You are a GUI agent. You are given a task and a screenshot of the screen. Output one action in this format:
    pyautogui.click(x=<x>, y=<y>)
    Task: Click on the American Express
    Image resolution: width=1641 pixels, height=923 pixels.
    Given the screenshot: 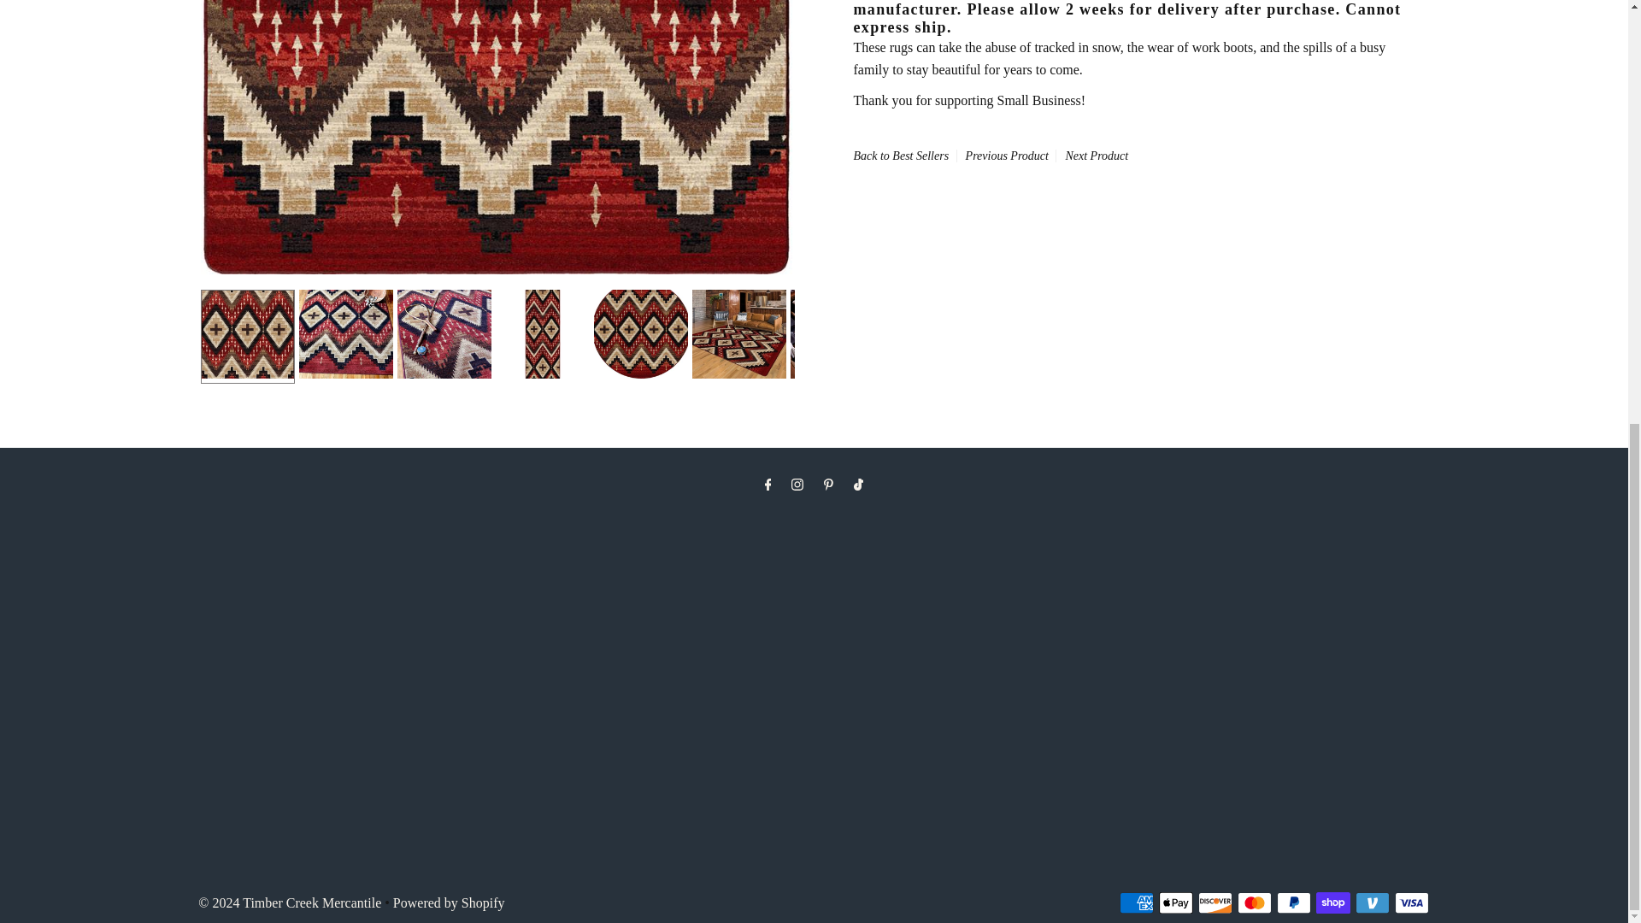 What is the action you would take?
    pyautogui.click(x=1136, y=902)
    